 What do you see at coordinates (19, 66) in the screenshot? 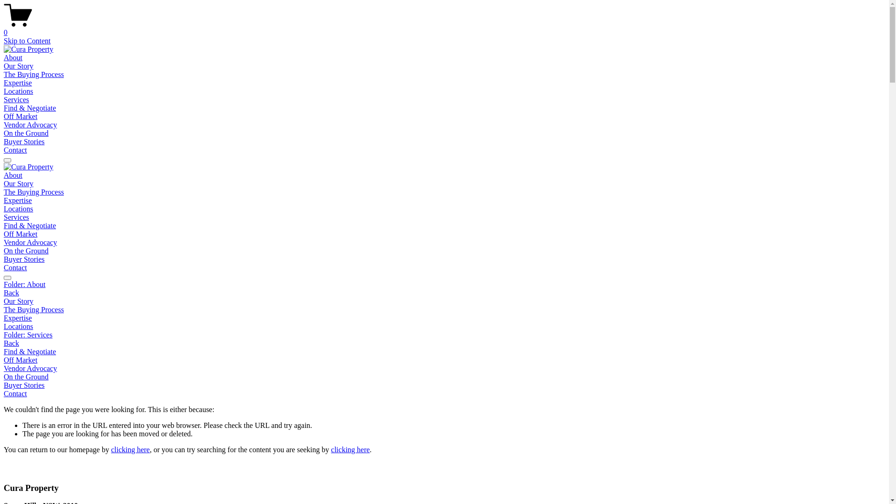
I see `Our Story` at bounding box center [19, 66].